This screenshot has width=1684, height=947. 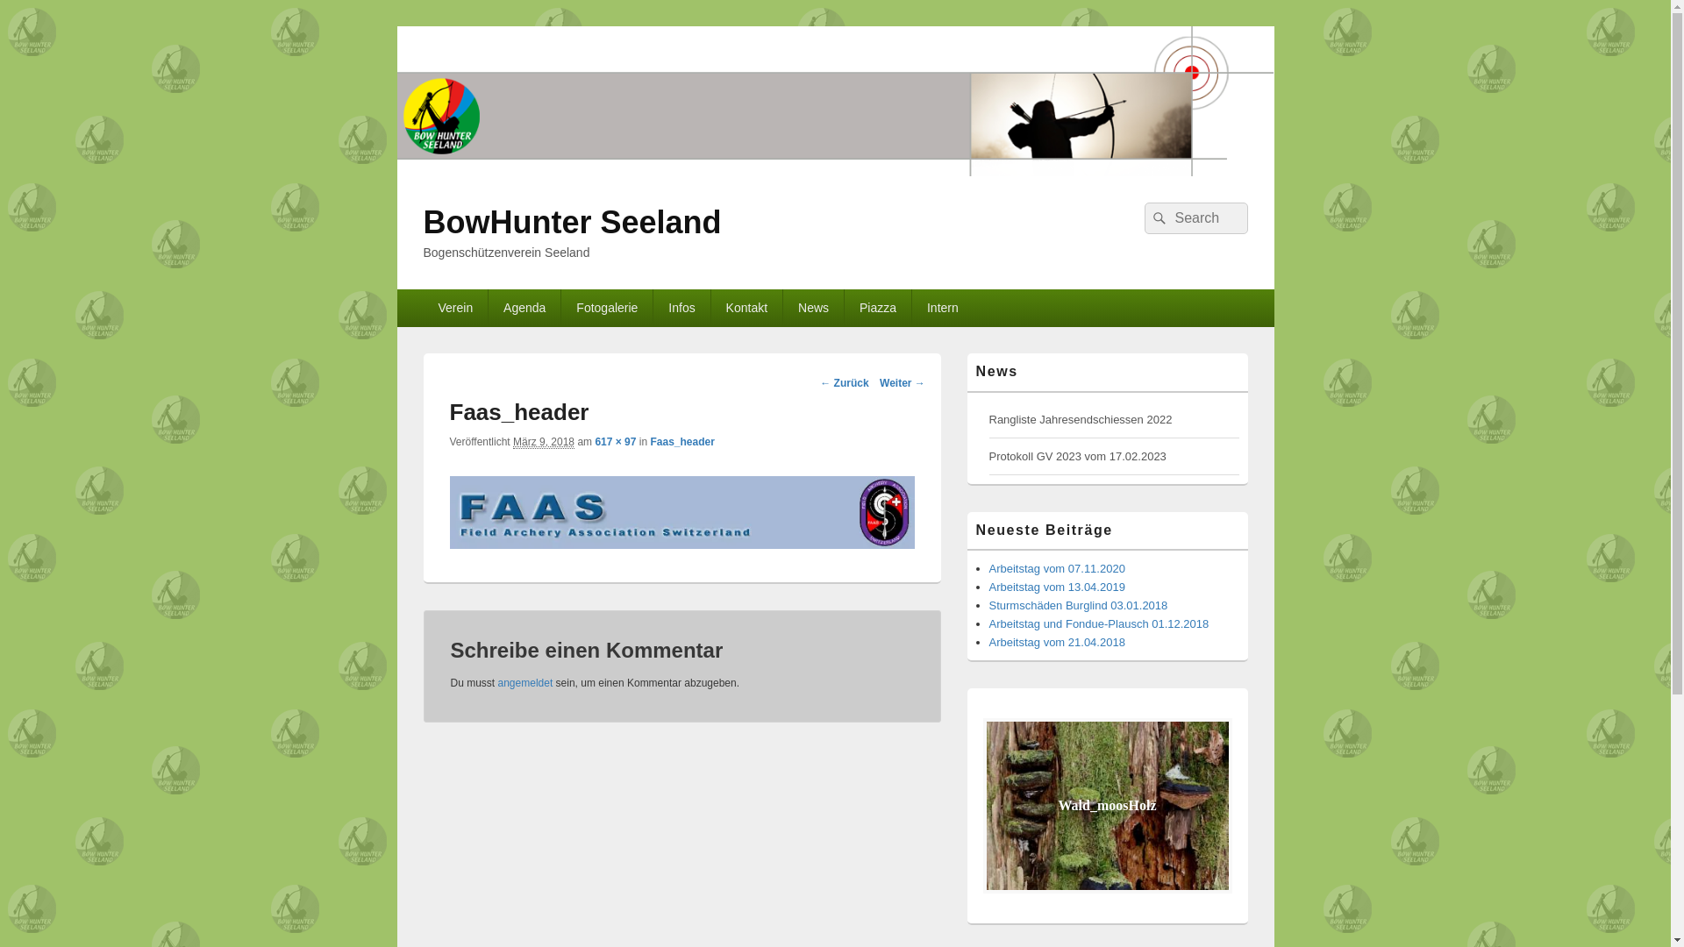 I want to click on Wald_moosHolz, so click(x=1107, y=806).